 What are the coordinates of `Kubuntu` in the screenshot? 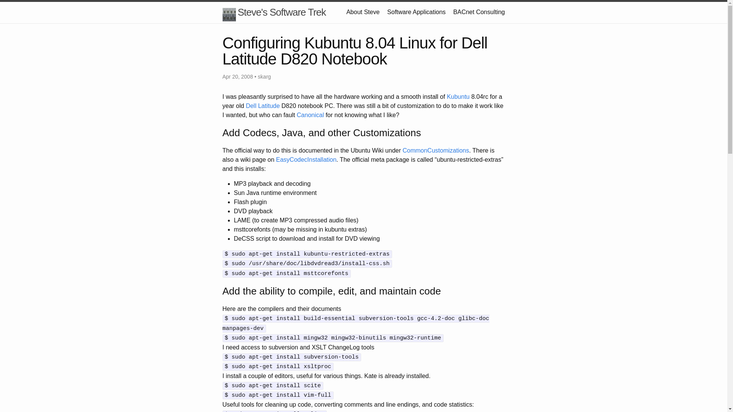 It's located at (458, 97).